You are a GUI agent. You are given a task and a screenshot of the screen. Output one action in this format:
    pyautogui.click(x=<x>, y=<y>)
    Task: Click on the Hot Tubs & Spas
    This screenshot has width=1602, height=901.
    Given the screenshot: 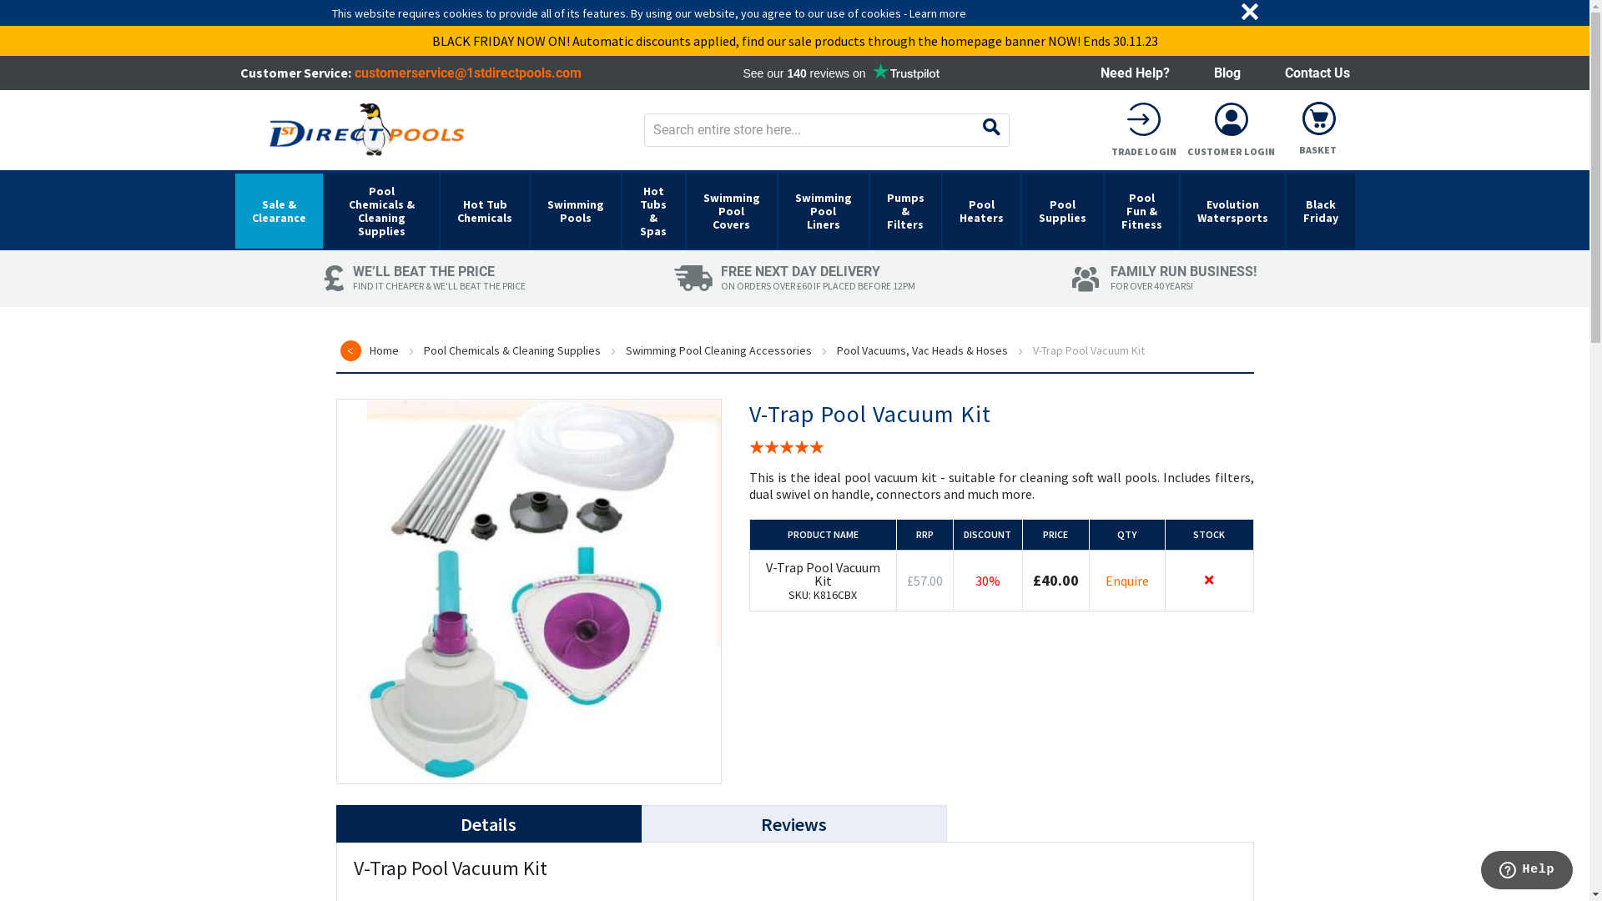 What is the action you would take?
    pyautogui.click(x=653, y=211)
    